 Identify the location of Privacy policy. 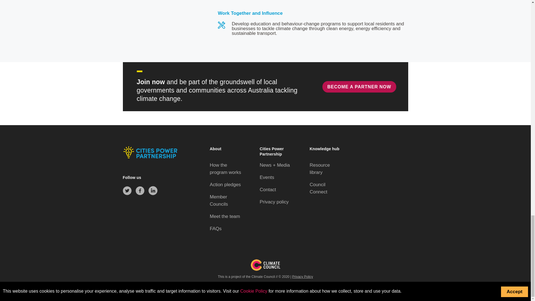
(274, 202).